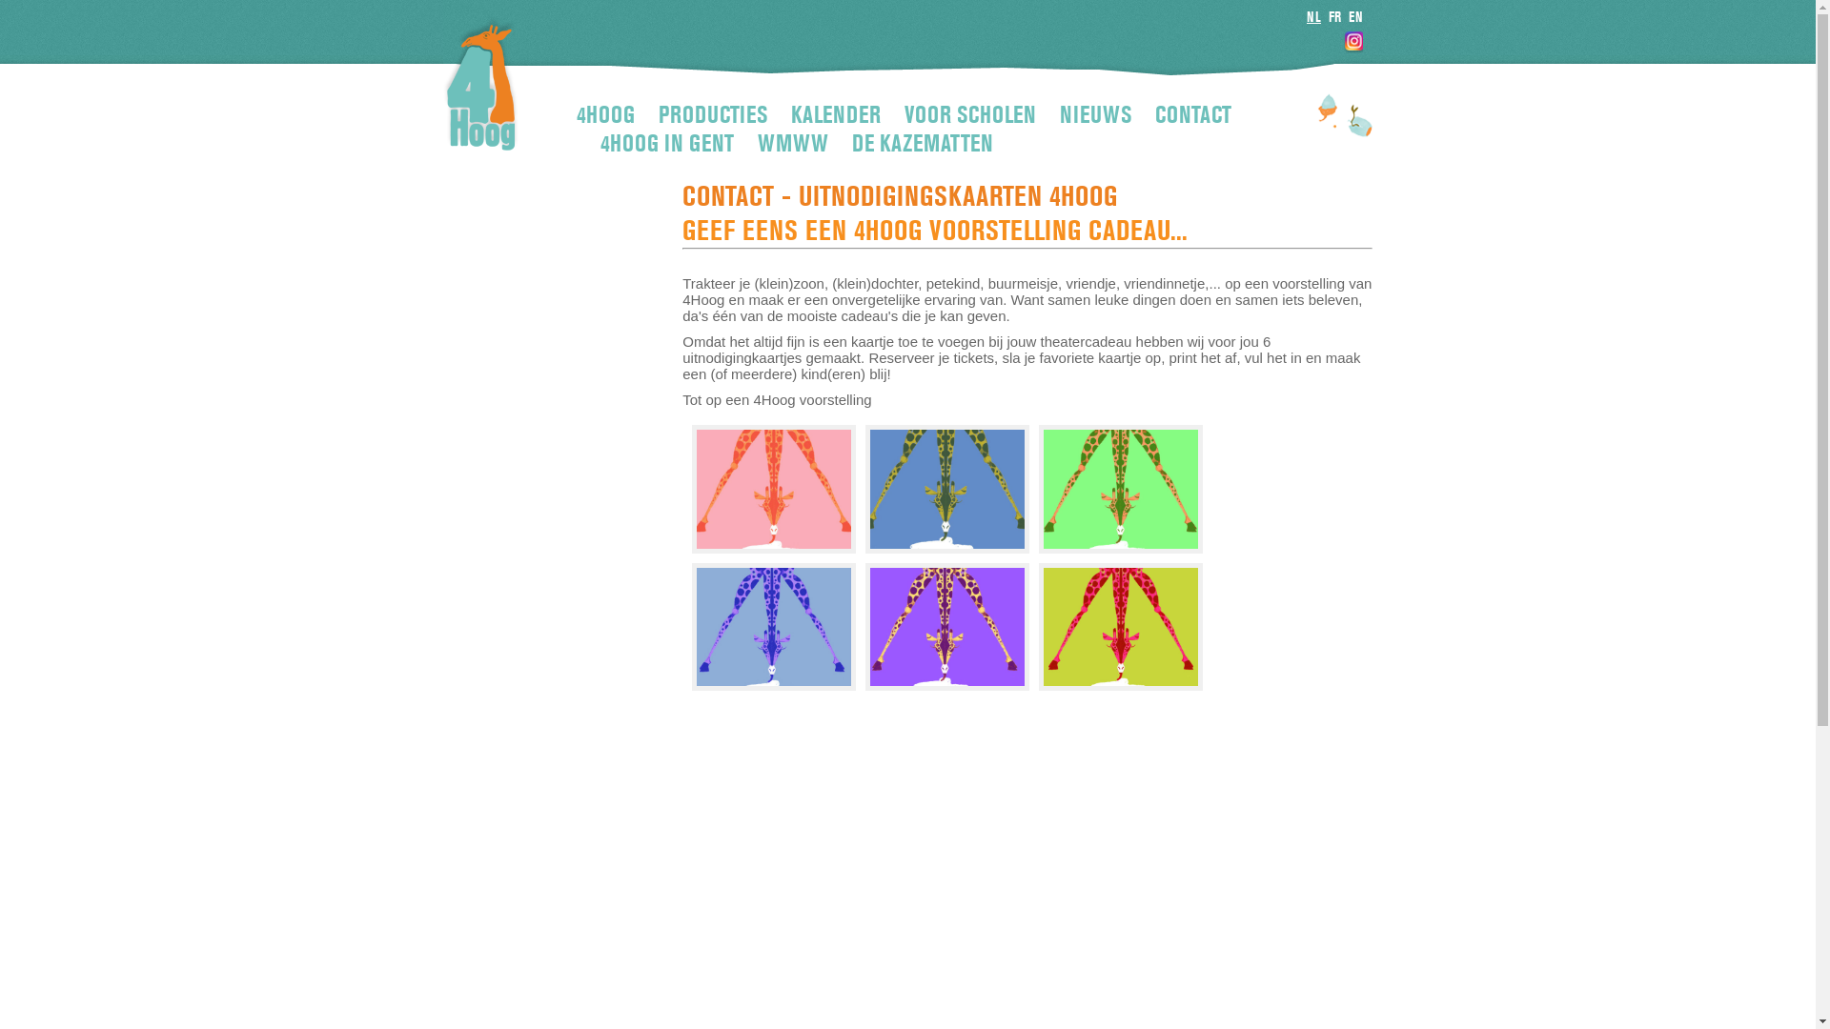  I want to click on VOOR SCHOLEN, so click(970, 115).